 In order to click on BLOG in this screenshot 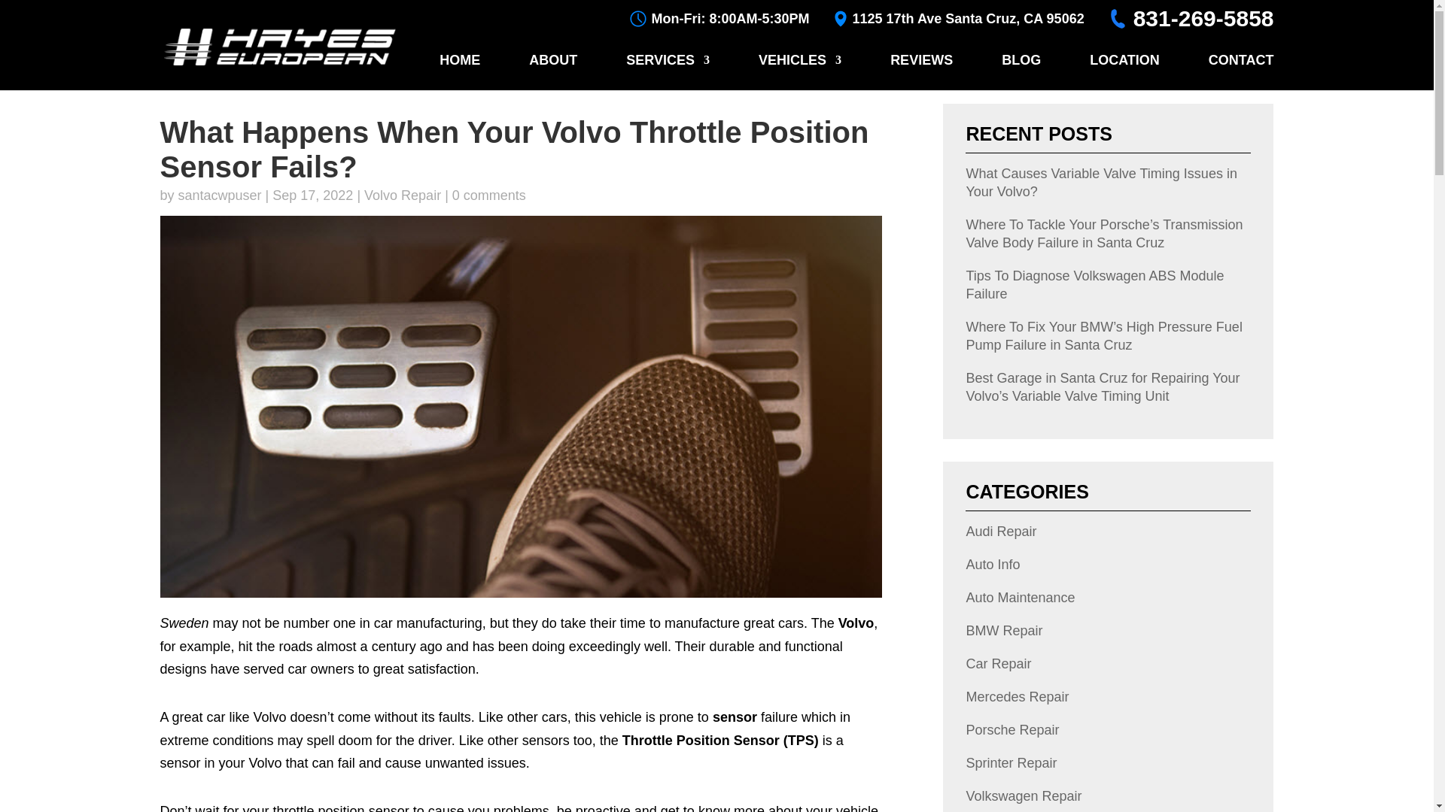, I will do `click(1021, 72)`.